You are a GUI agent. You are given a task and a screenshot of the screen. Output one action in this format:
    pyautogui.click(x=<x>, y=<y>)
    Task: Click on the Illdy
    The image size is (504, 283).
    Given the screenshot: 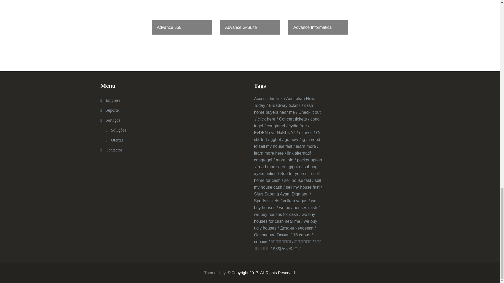 What is the action you would take?
    pyautogui.click(x=222, y=273)
    